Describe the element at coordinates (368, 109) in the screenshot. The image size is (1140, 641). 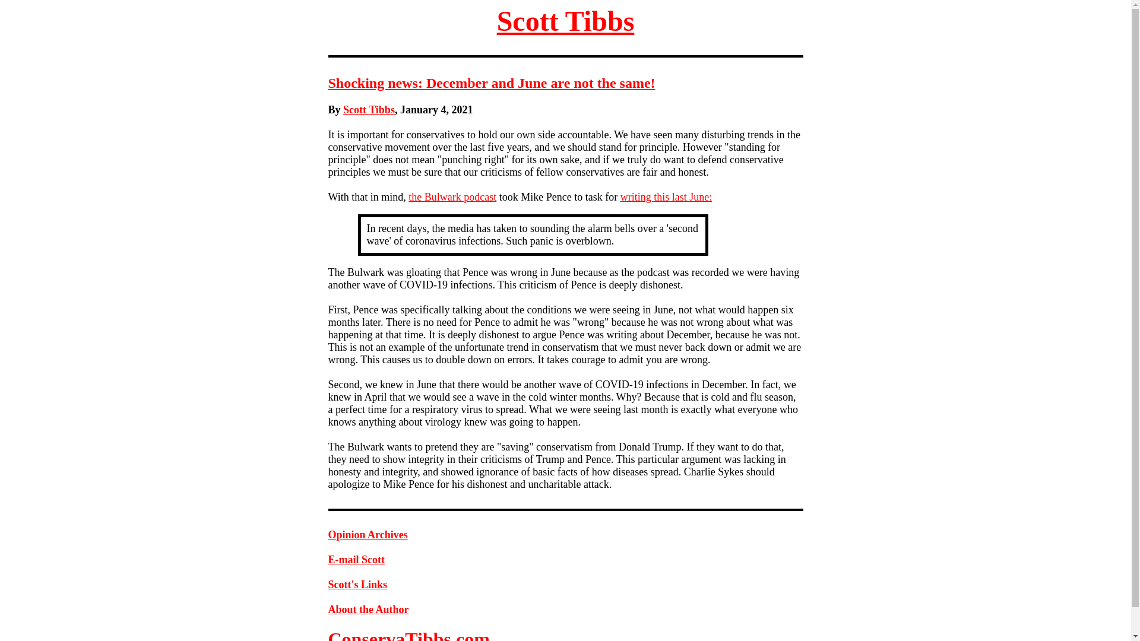
I see `Scott Tibbs` at that location.